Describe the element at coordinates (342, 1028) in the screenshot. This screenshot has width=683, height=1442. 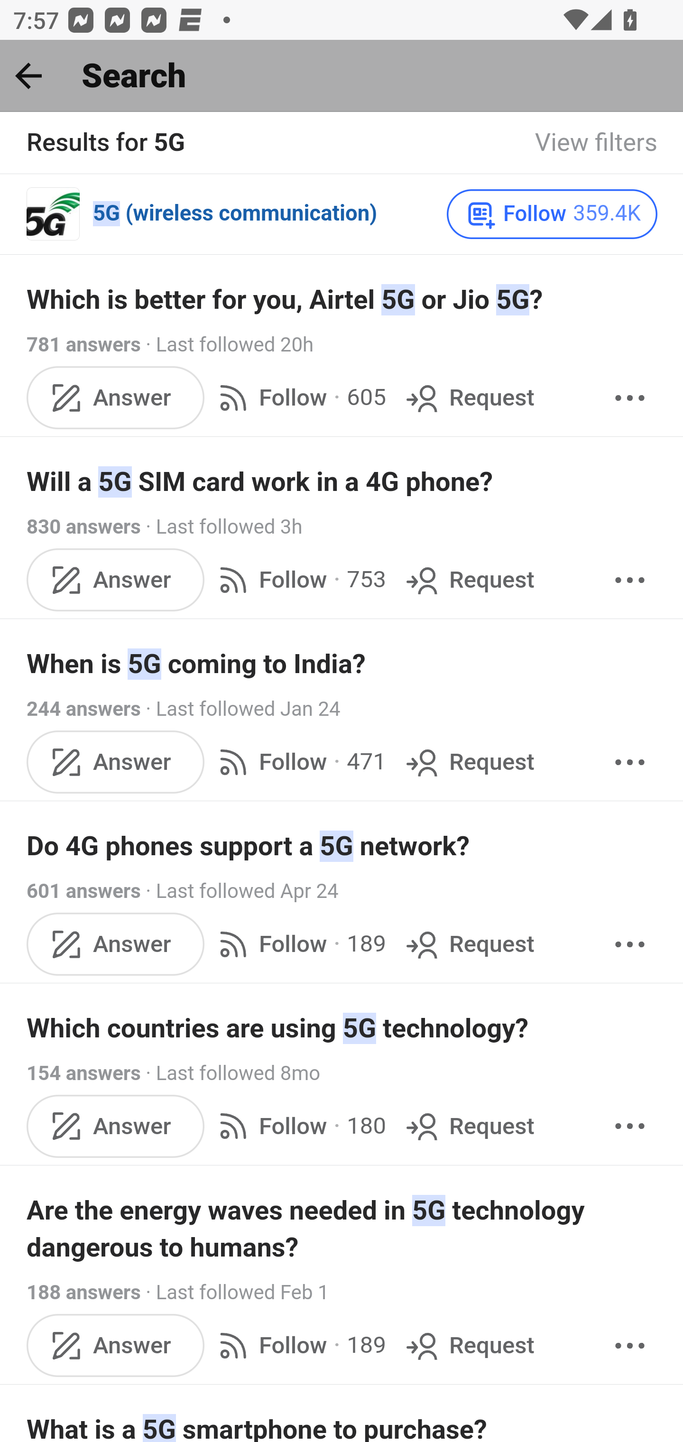
I see `Which countries are using 5G technology?` at that location.